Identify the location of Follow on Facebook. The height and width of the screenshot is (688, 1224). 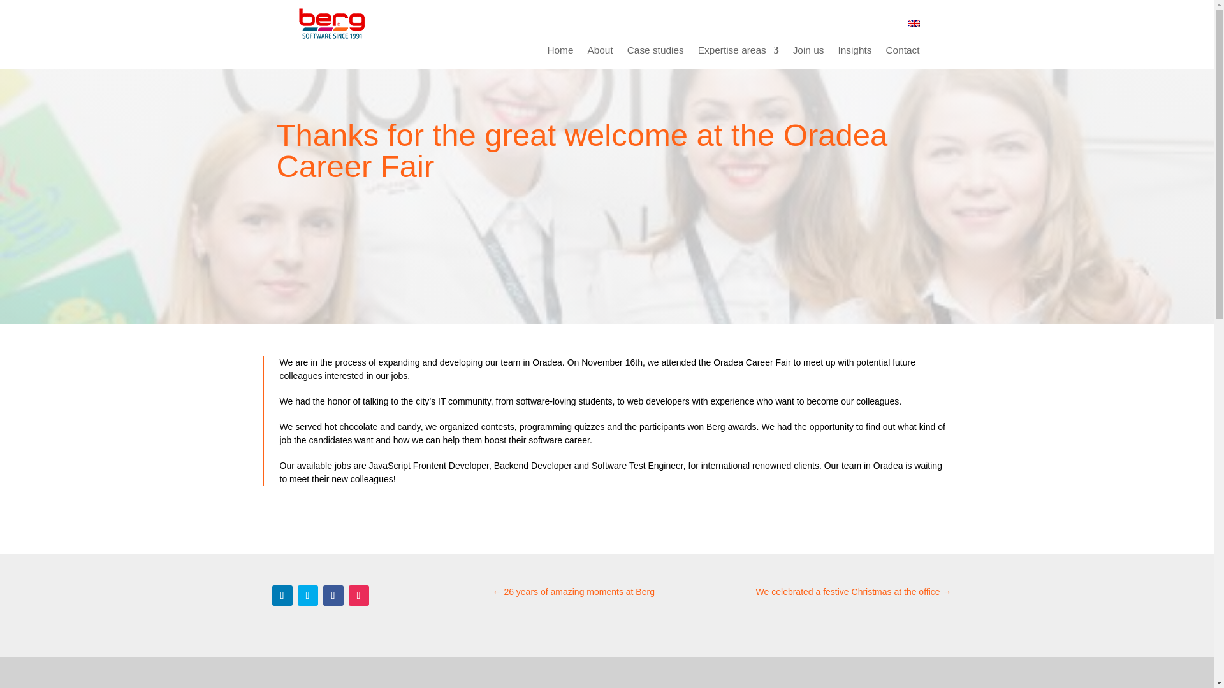
(333, 596).